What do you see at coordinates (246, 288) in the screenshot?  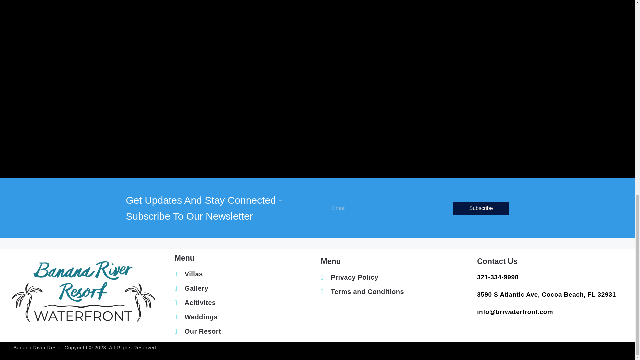 I see `Gallery` at bounding box center [246, 288].